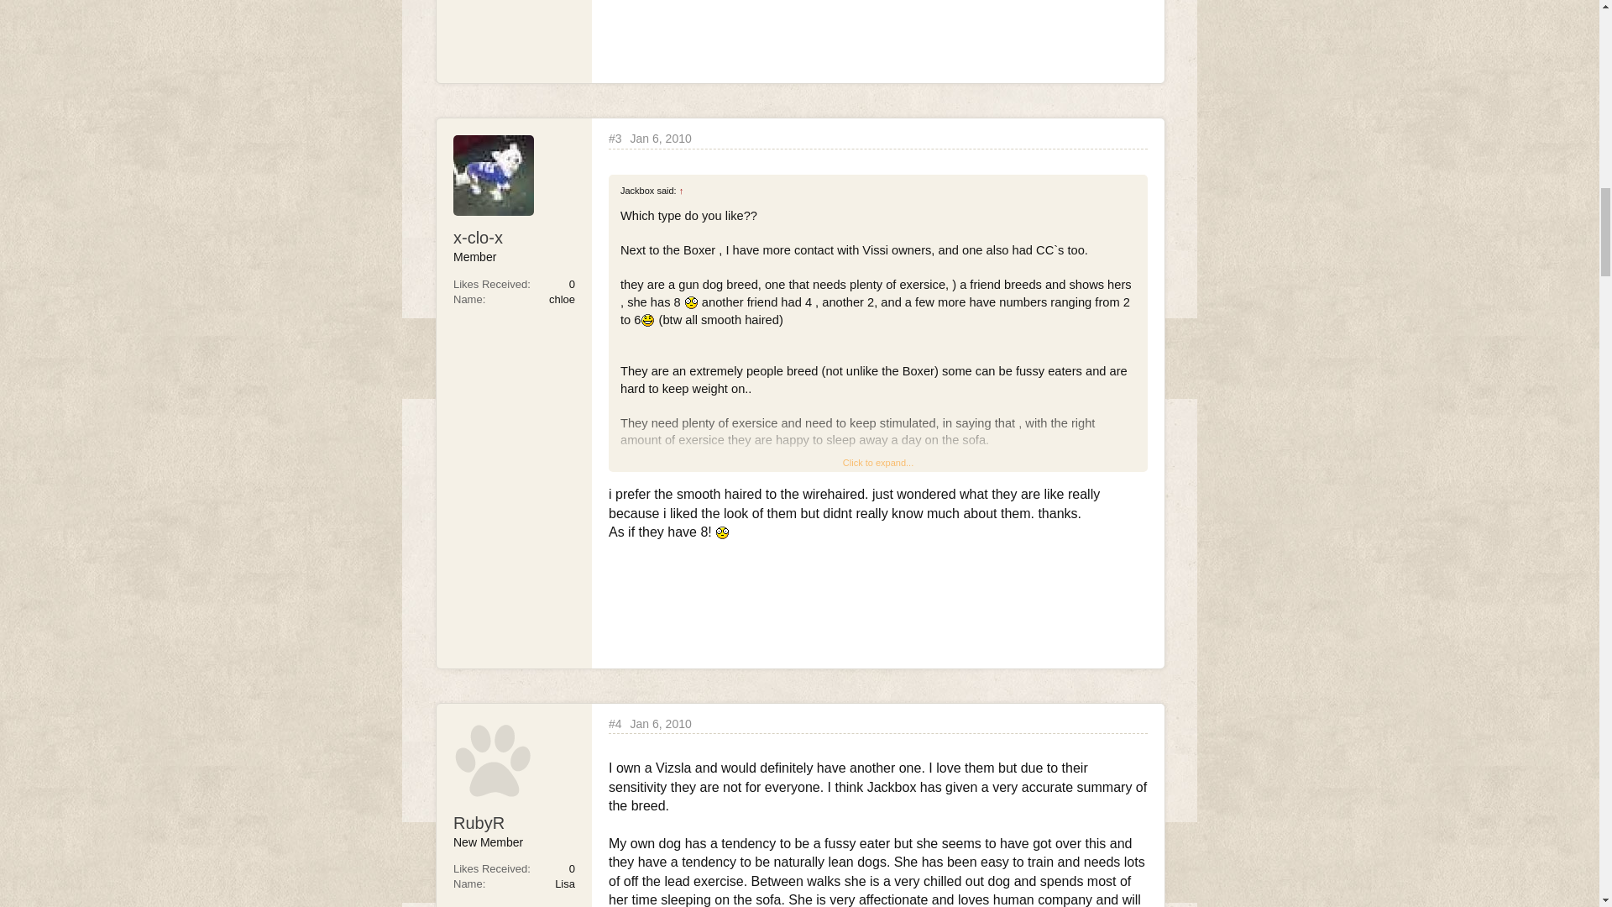 Image resolution: width=1612 pixels, height=907 pixels. What do you see at coordinates (514, 237) in the screenshot?
I see `x-clo-x` at bounding box center [514, 237].